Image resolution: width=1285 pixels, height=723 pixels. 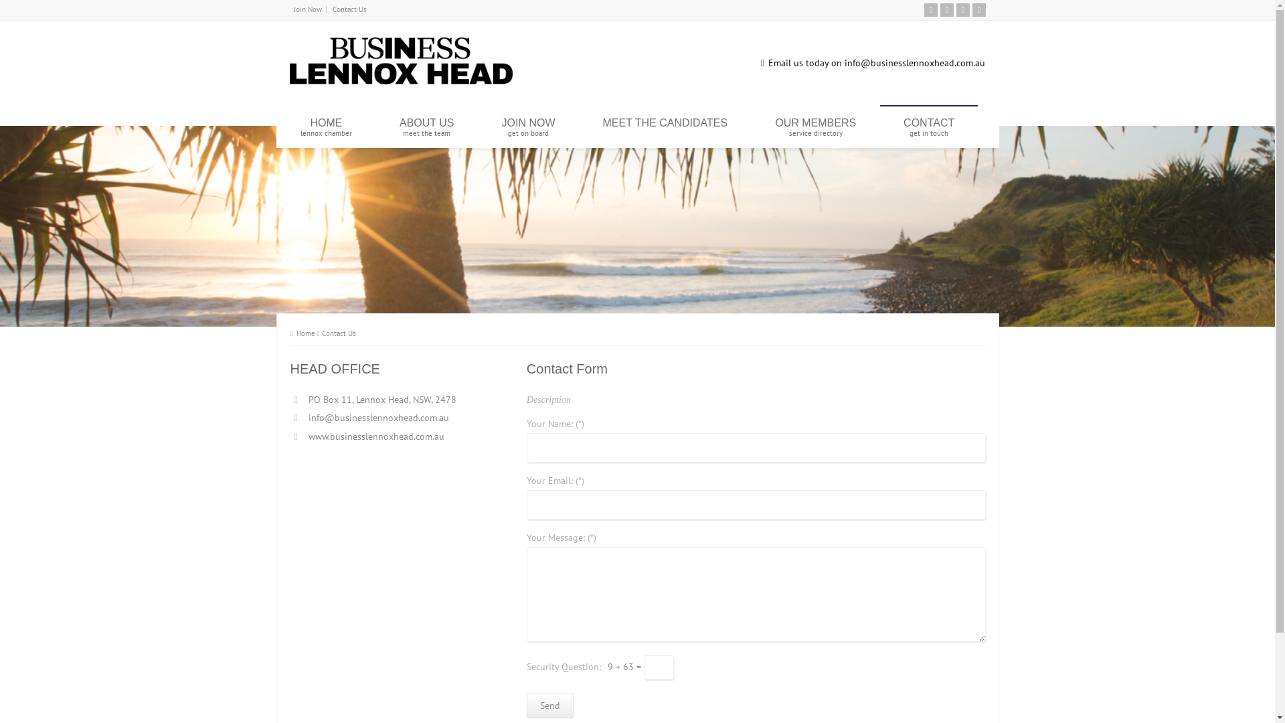 I want to click on JOIN NOW
get on board, so click(x=528, y=127).